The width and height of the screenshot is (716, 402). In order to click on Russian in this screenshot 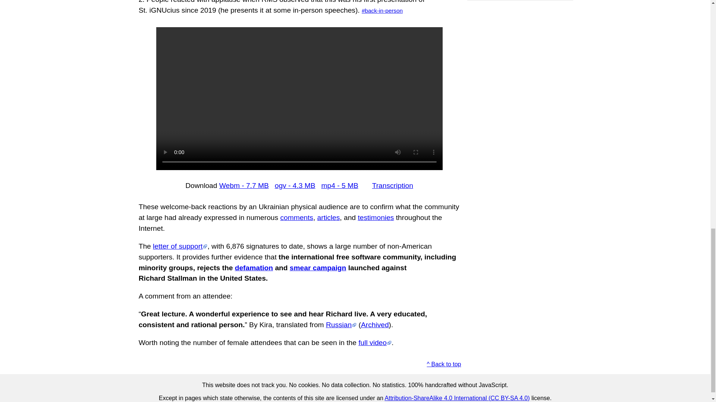, I will do `click(341, 325)`.